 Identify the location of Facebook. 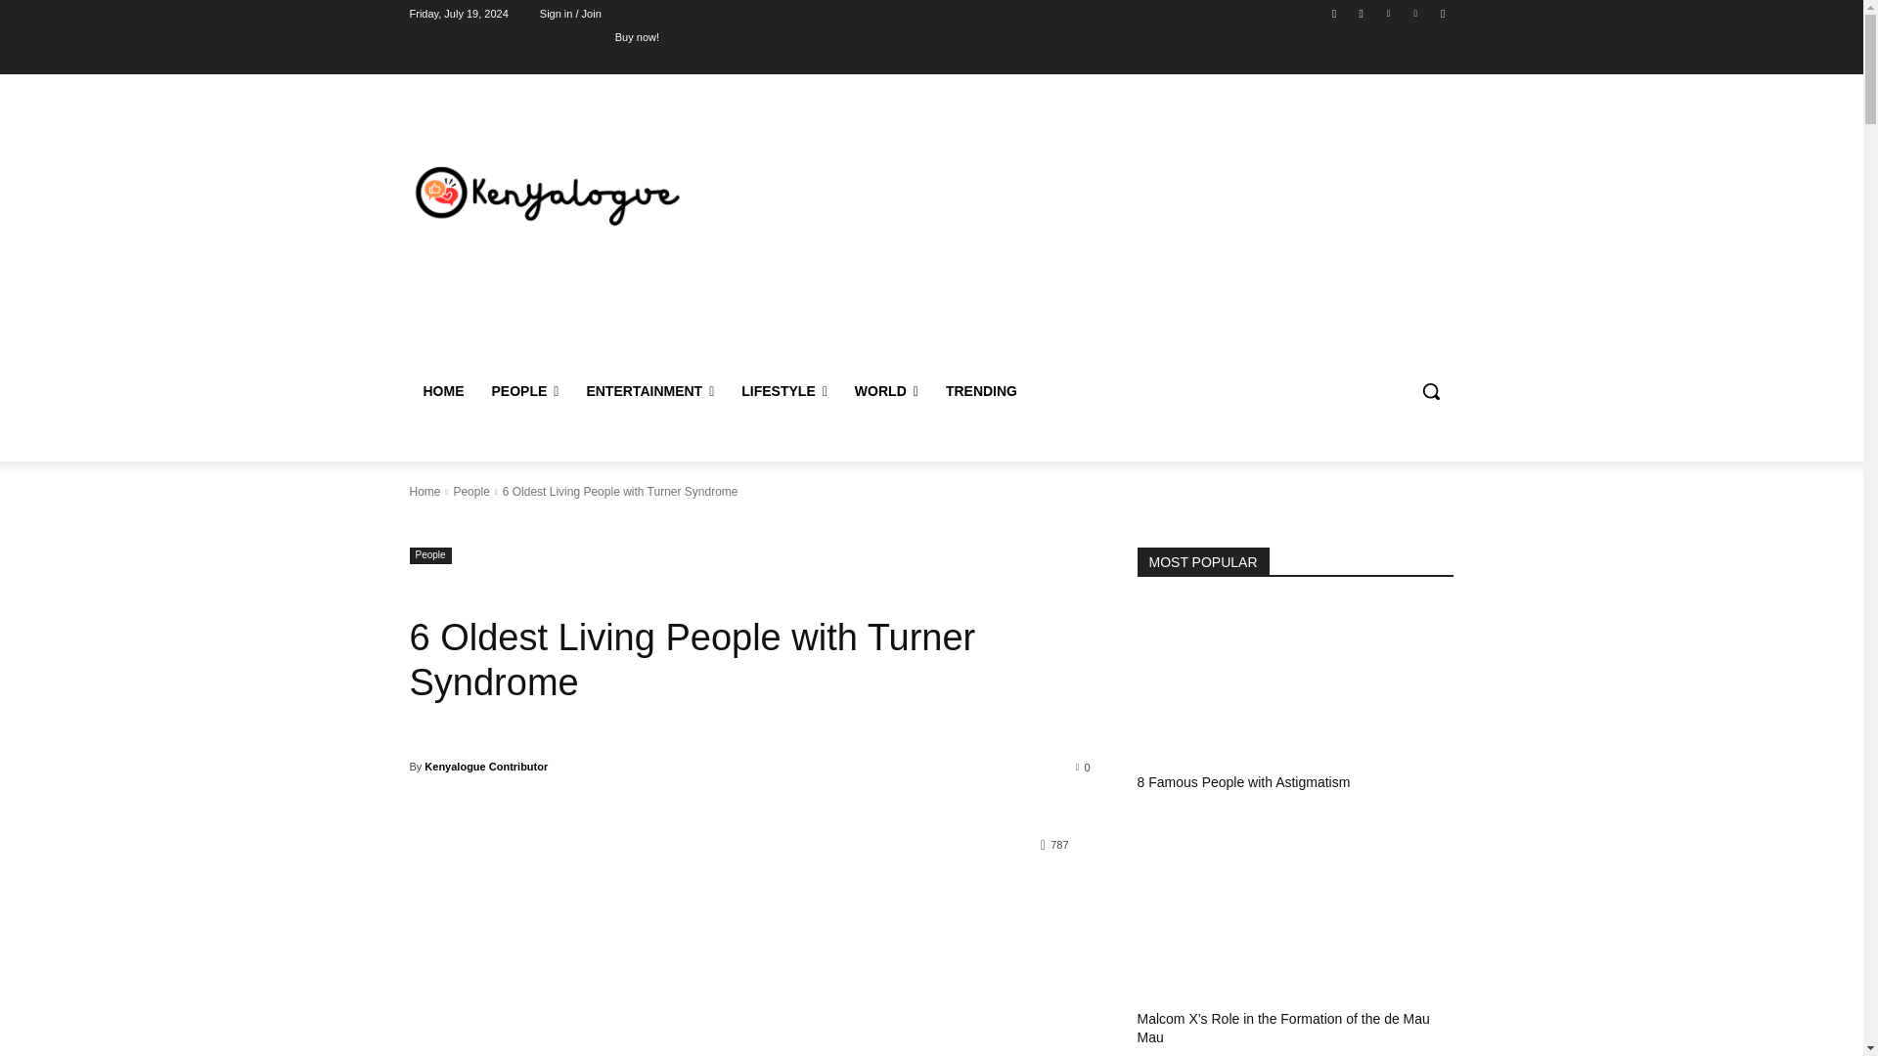
(1334, 13).